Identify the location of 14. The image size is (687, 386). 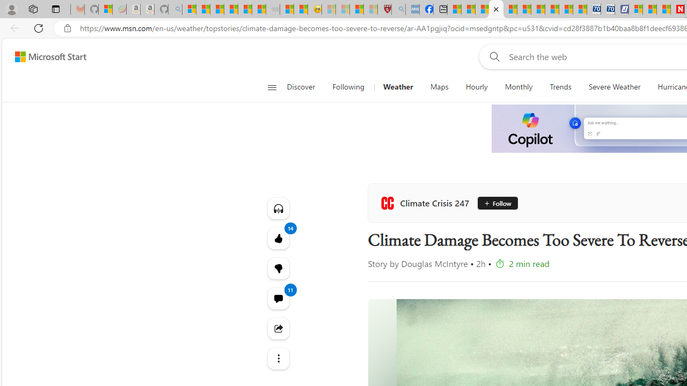
(278, 268).